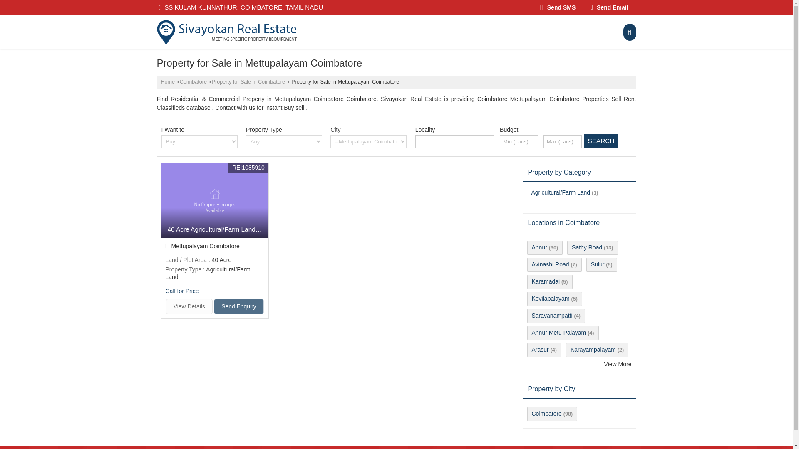  Describe the element at coordinates (226, 32) in the screenshot. I see `Sivayokan Real Estate` at that location.